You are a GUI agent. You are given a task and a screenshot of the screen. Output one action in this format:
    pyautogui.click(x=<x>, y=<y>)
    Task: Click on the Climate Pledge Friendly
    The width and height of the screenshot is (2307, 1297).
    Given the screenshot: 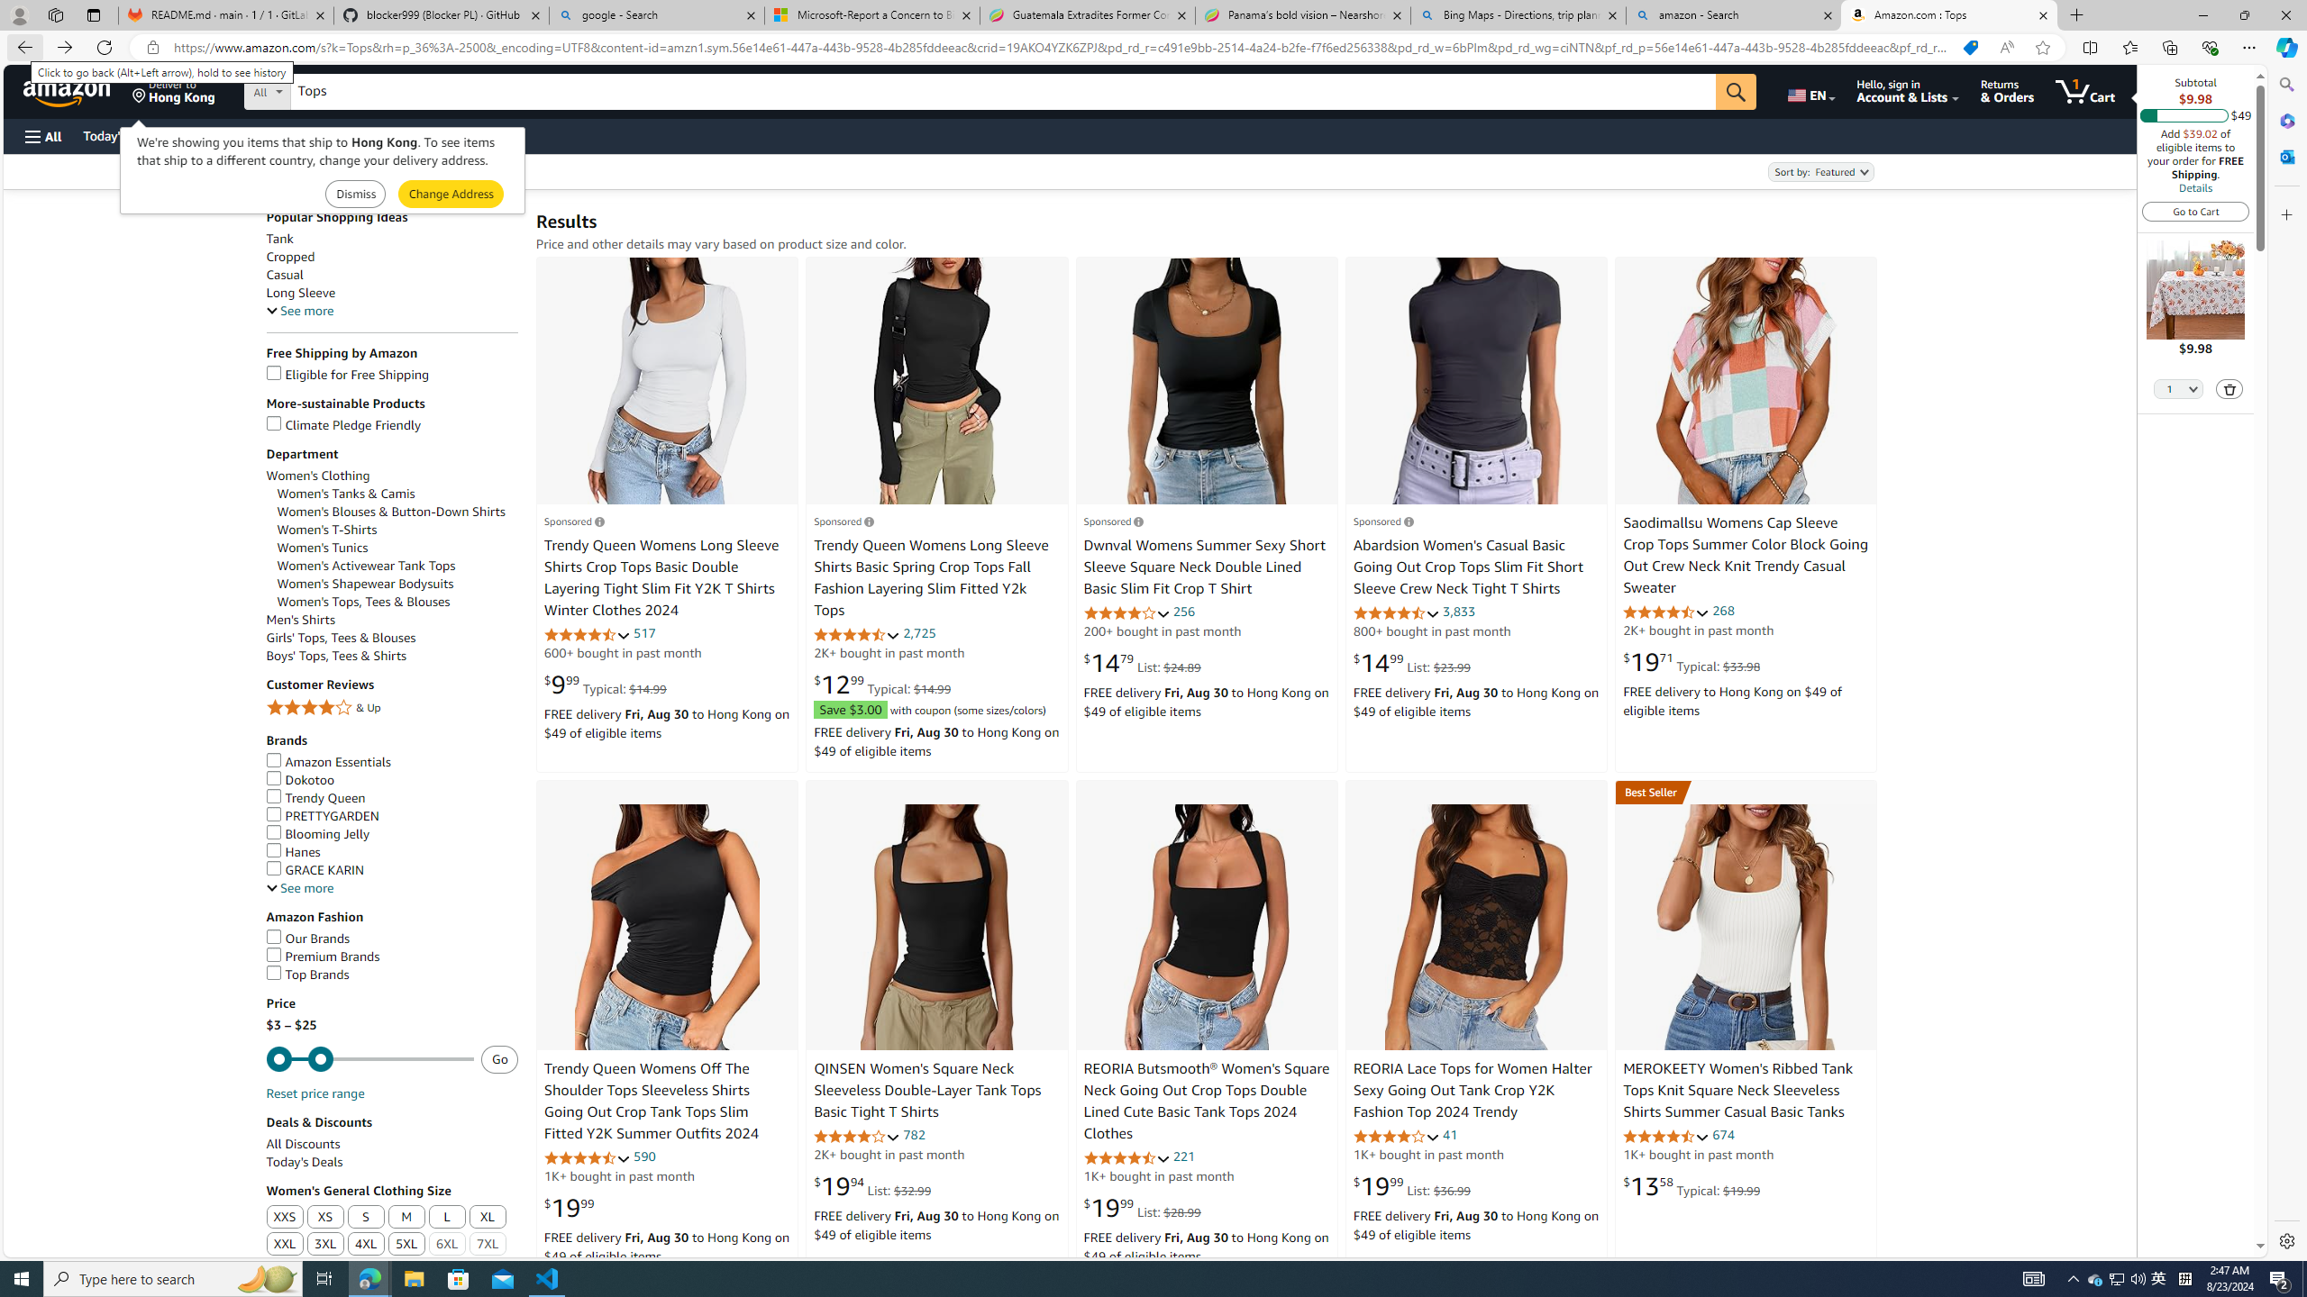 What is the action you would take?
    pyautogui.click(x=392, y=425)
    